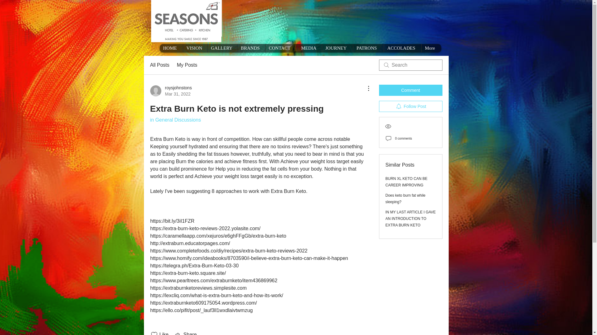 Image resolution: width=597 pixels, height=335 pixels. Describe the element at coordinates (281, 48) in the screenshot. I see `CONTACT` at that location.